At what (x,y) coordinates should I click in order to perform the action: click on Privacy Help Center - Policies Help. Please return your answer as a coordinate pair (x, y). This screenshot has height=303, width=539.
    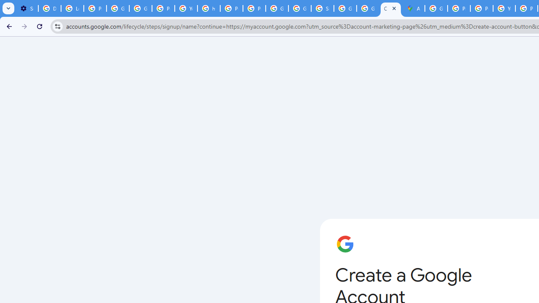
    Looking at the image, I should click on (232, 8).